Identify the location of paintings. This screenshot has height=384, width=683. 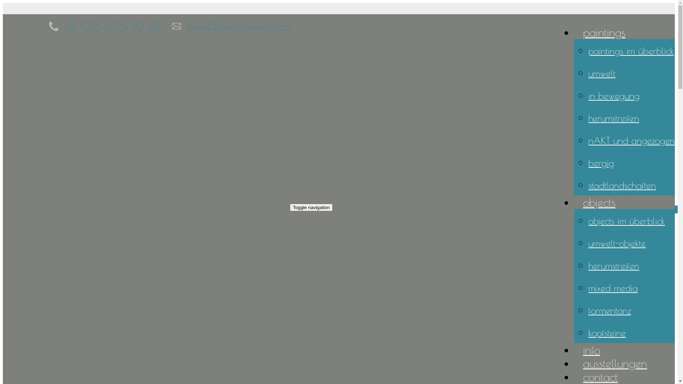
(604, 32).